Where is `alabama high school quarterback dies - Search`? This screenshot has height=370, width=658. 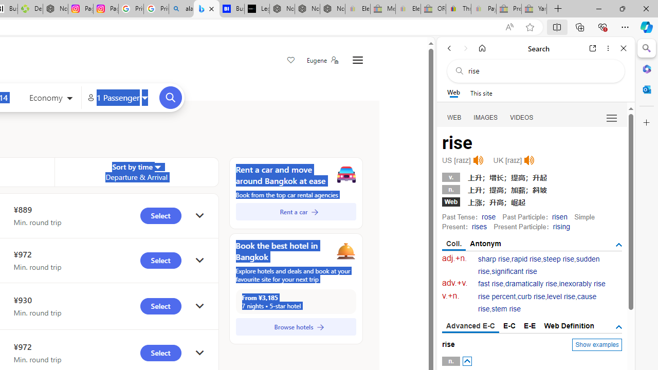
alabama high school quarterback dies - Search is located at coordinates (181, 9).